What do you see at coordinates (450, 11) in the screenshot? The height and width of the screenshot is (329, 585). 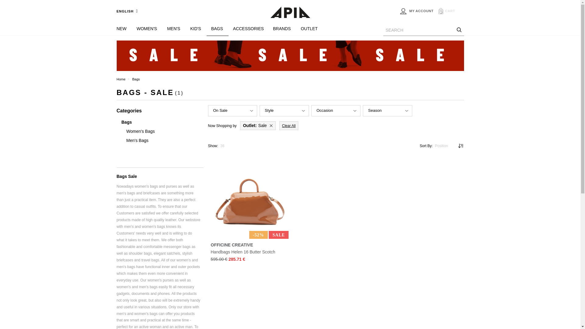 I see `Cart` at bounding box center [450, 11].